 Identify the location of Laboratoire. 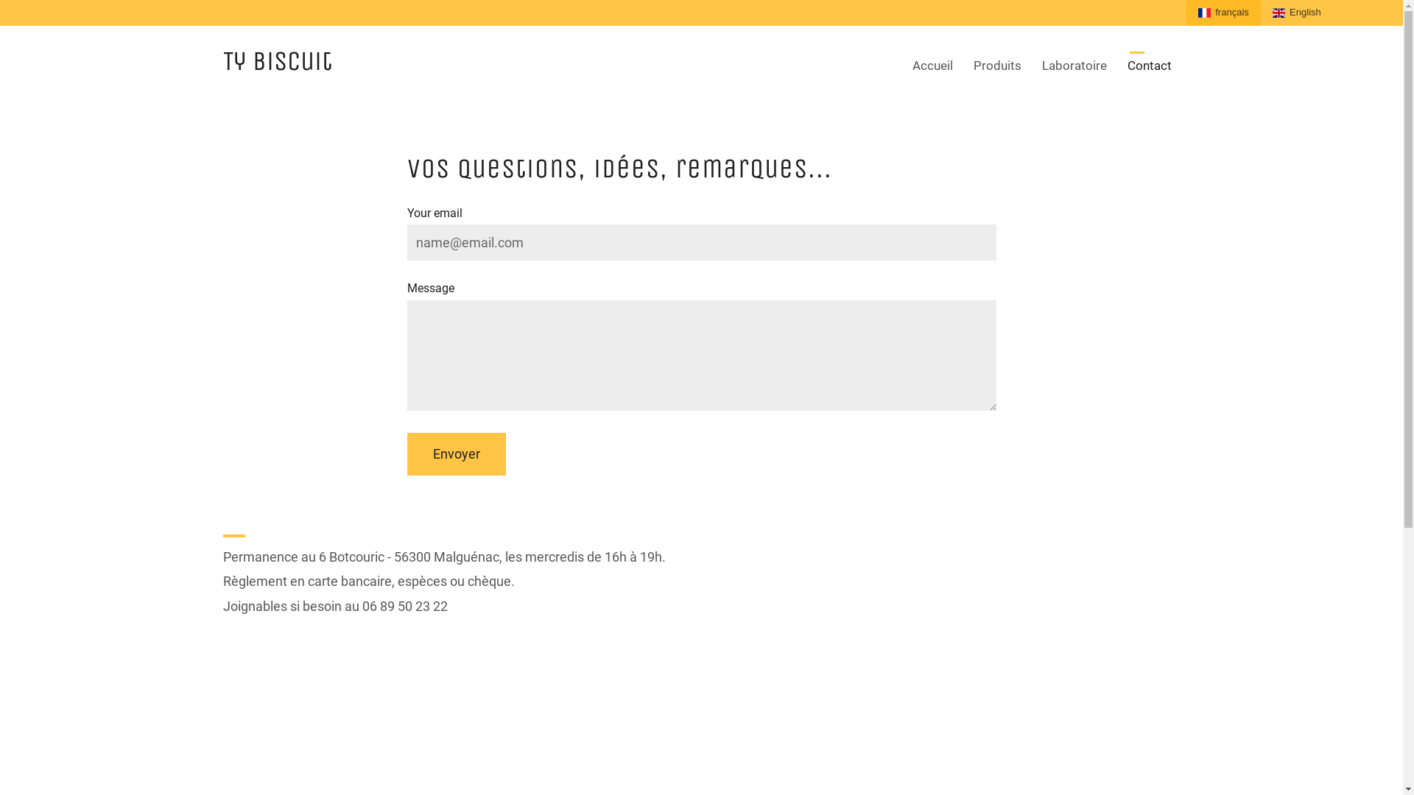
(1074, 66).